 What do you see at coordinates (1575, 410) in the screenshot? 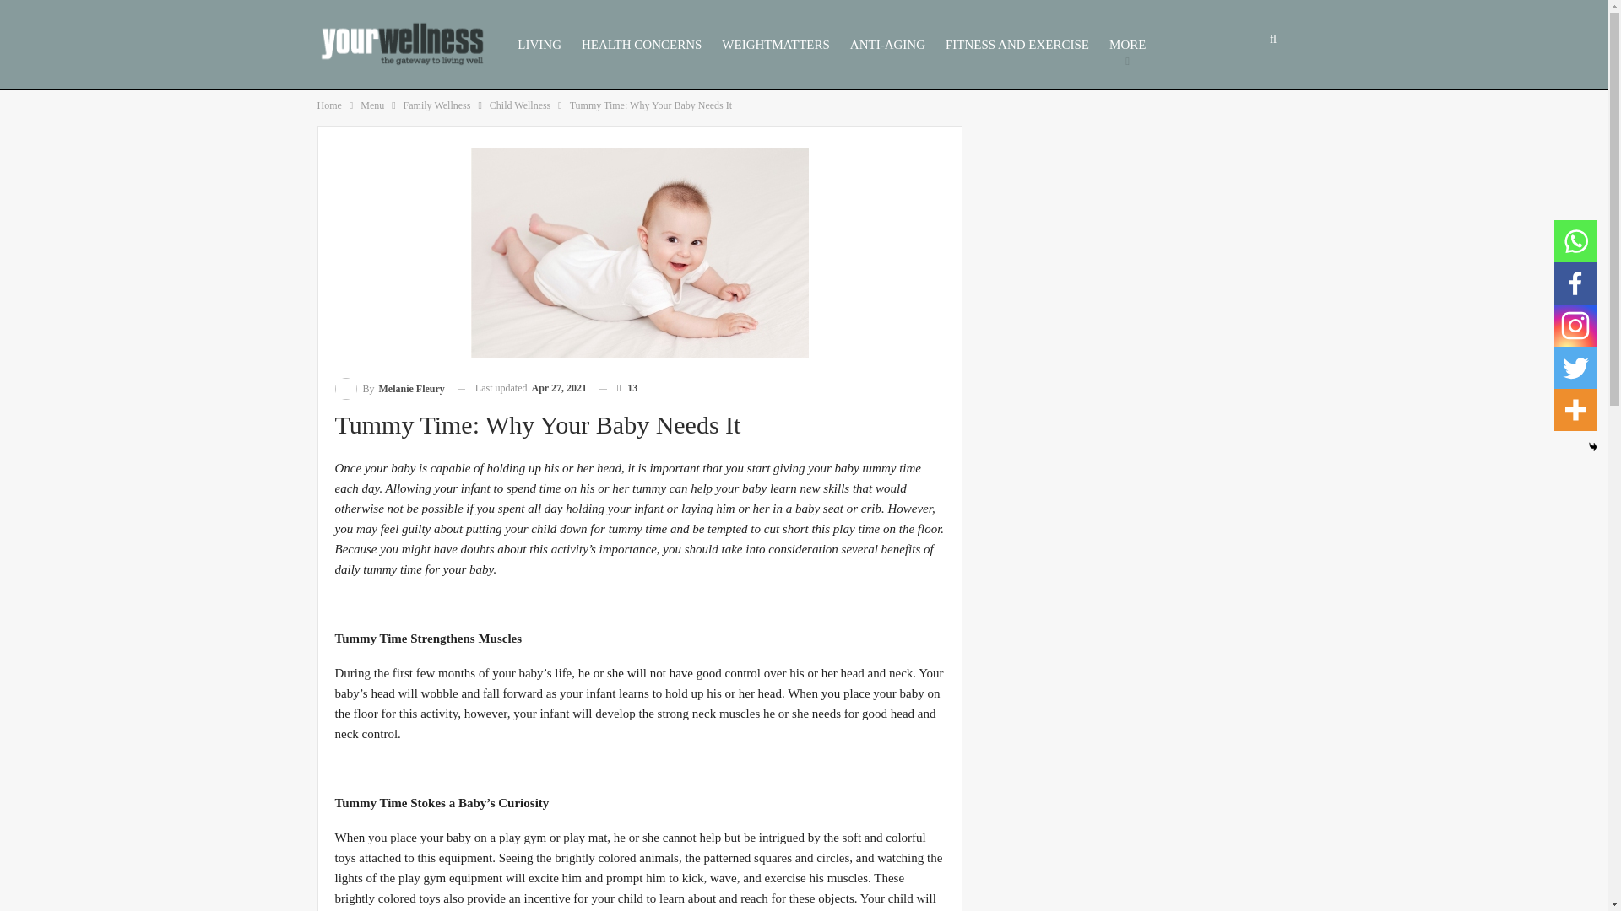
I see `More` at bounding box center [1575, 410].